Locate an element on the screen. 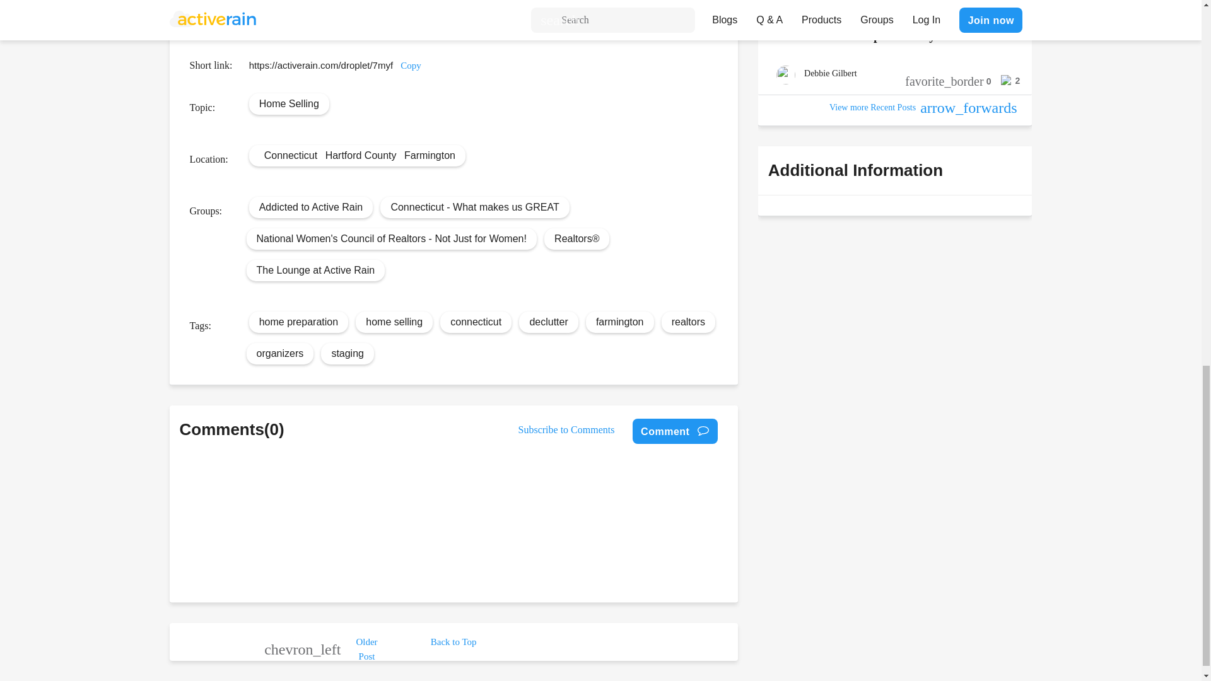 This screenshot has width=1211, height=681. This entry hasn't been re-blogged is located at coordinates (484, 15).